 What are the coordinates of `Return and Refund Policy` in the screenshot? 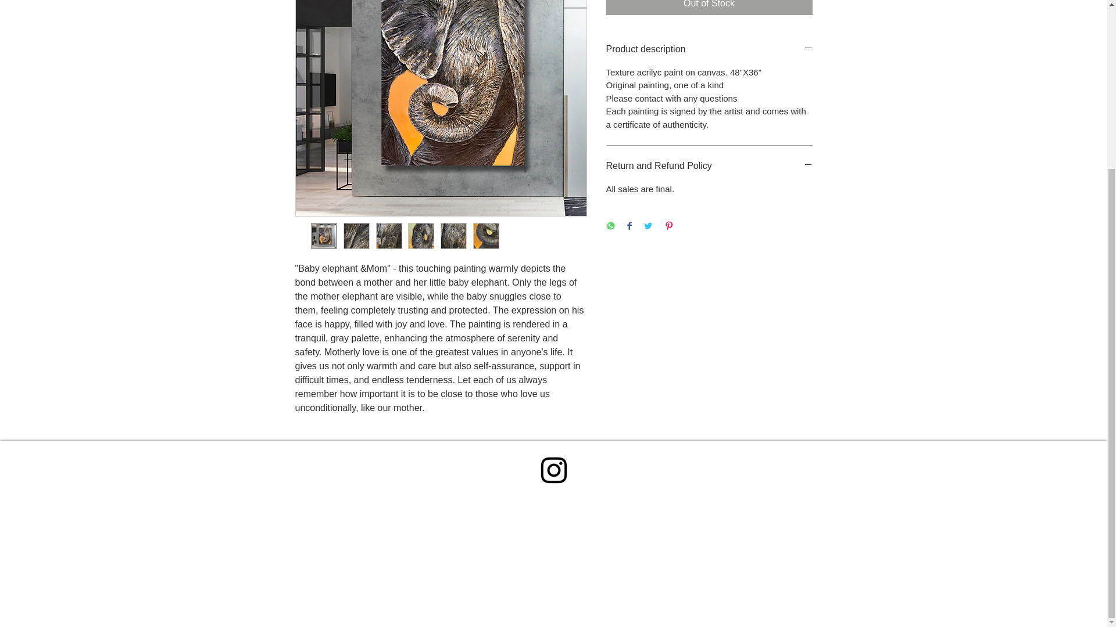 It's located at (709, 166).